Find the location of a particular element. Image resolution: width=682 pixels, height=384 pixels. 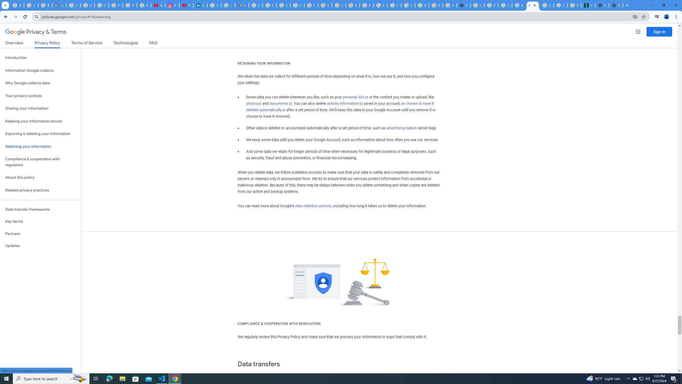

documents is located at coordinates (281, 103).